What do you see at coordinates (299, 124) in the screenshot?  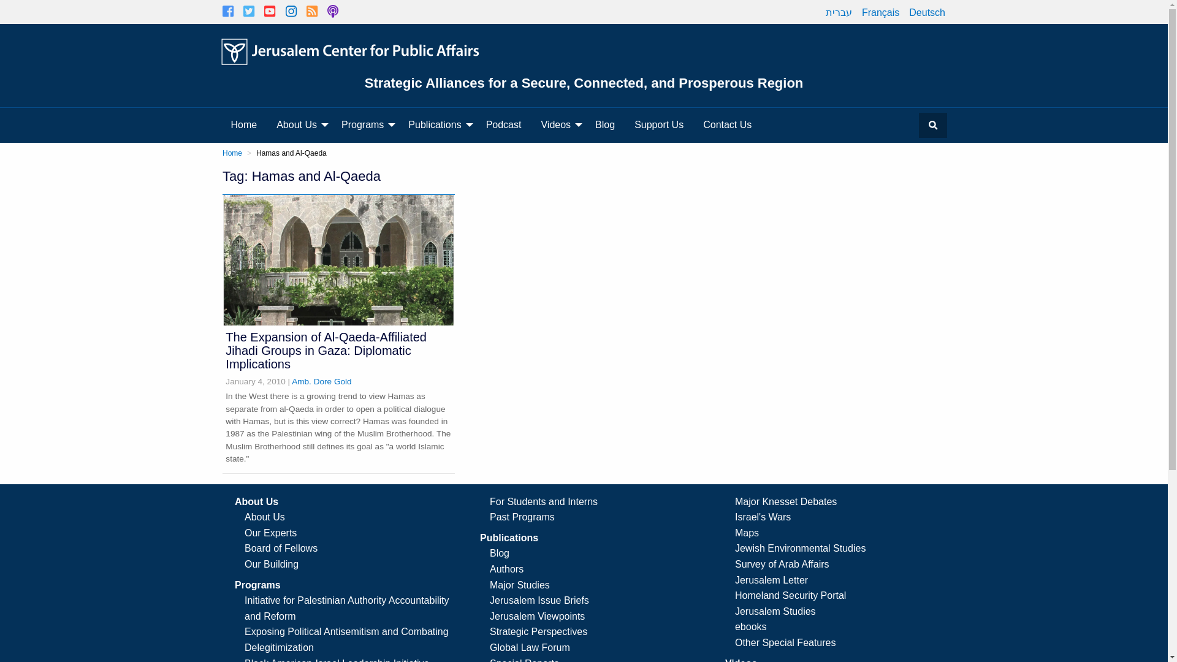 I see `About Us` at bounding box center [299, 124].